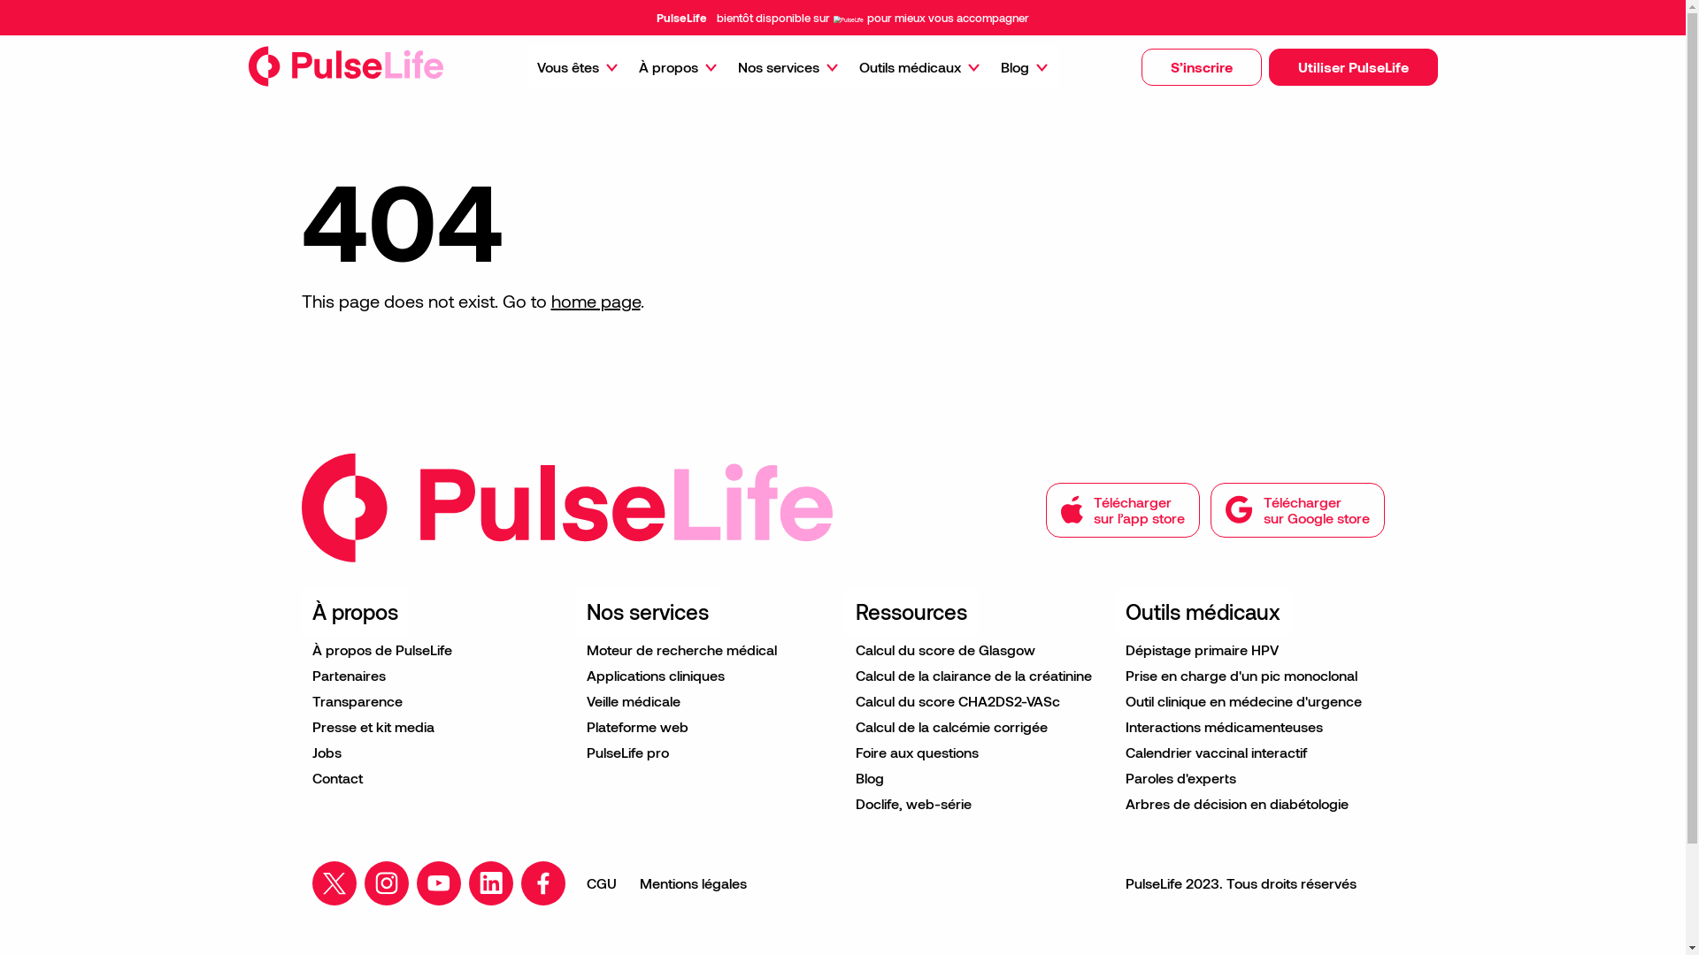 This screenshot has height=955, width=1699. I want to click on Transparence, so click(438, 701).